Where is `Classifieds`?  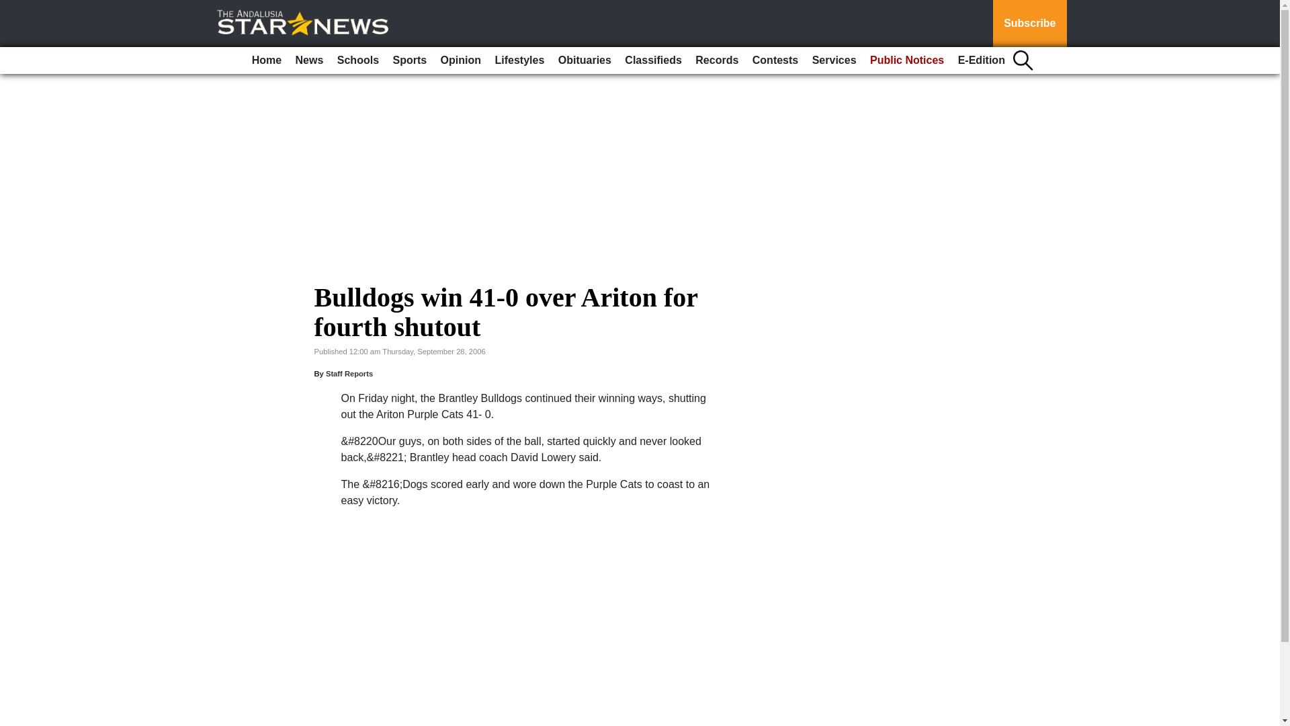 Classifieds is located at coordinates (652, 61).